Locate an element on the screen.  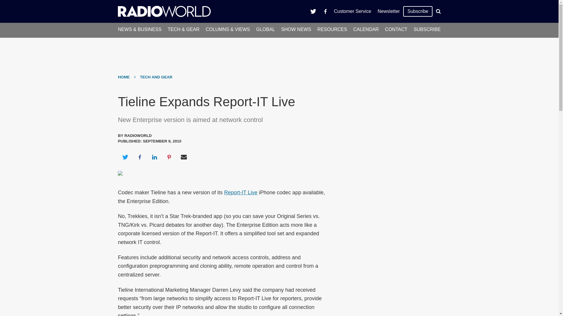
Share on Twitter is located at coordinates (125, 157).